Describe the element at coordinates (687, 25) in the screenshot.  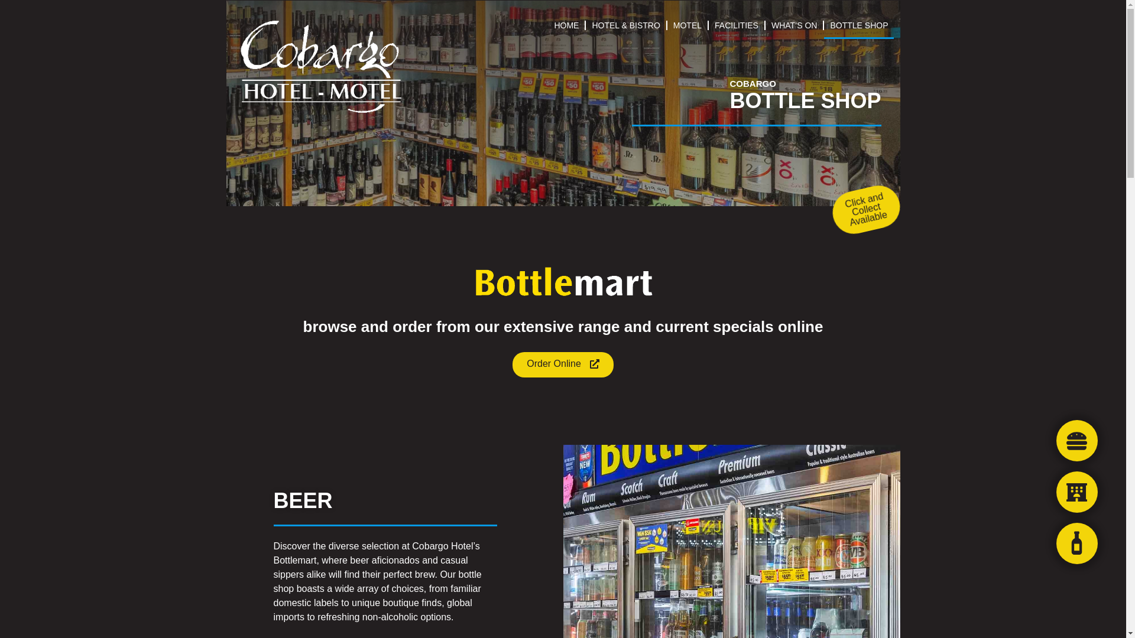
I see `MOTEL` at that location.